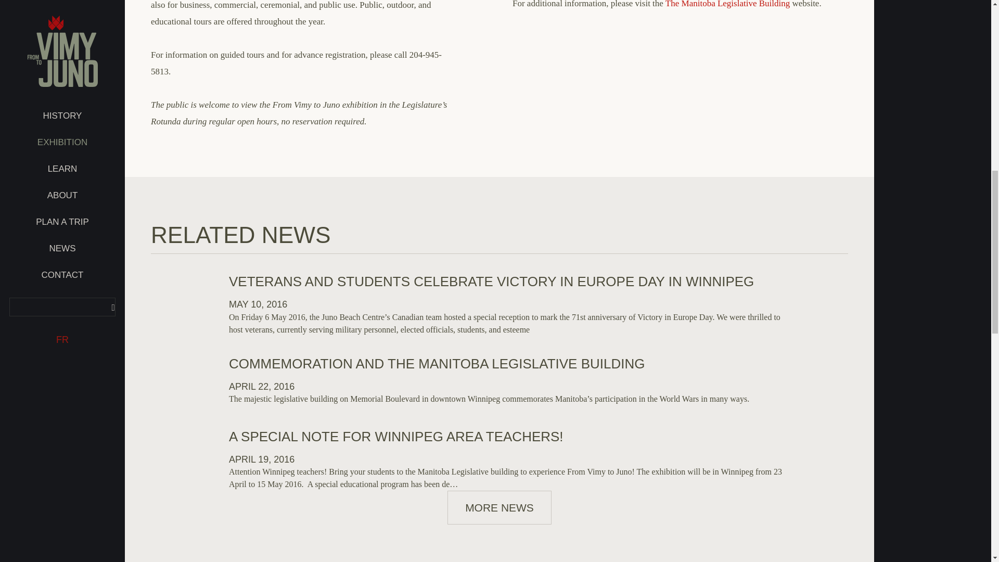 Image resolution: width=999 pixels, height=562 pixels. Describe the element at coordinates (499, 507) in the screenshot. I see `MORE NEWS` at that location.